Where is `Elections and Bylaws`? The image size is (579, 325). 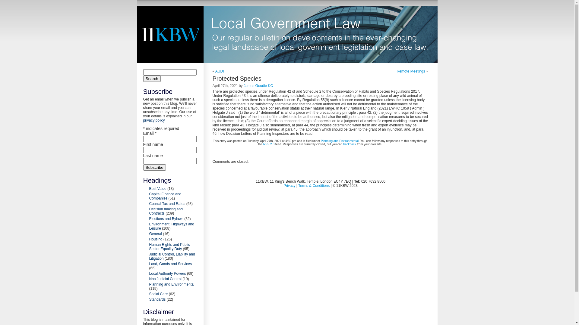
Elections and Bylaws is located at coordinates (166, 219).